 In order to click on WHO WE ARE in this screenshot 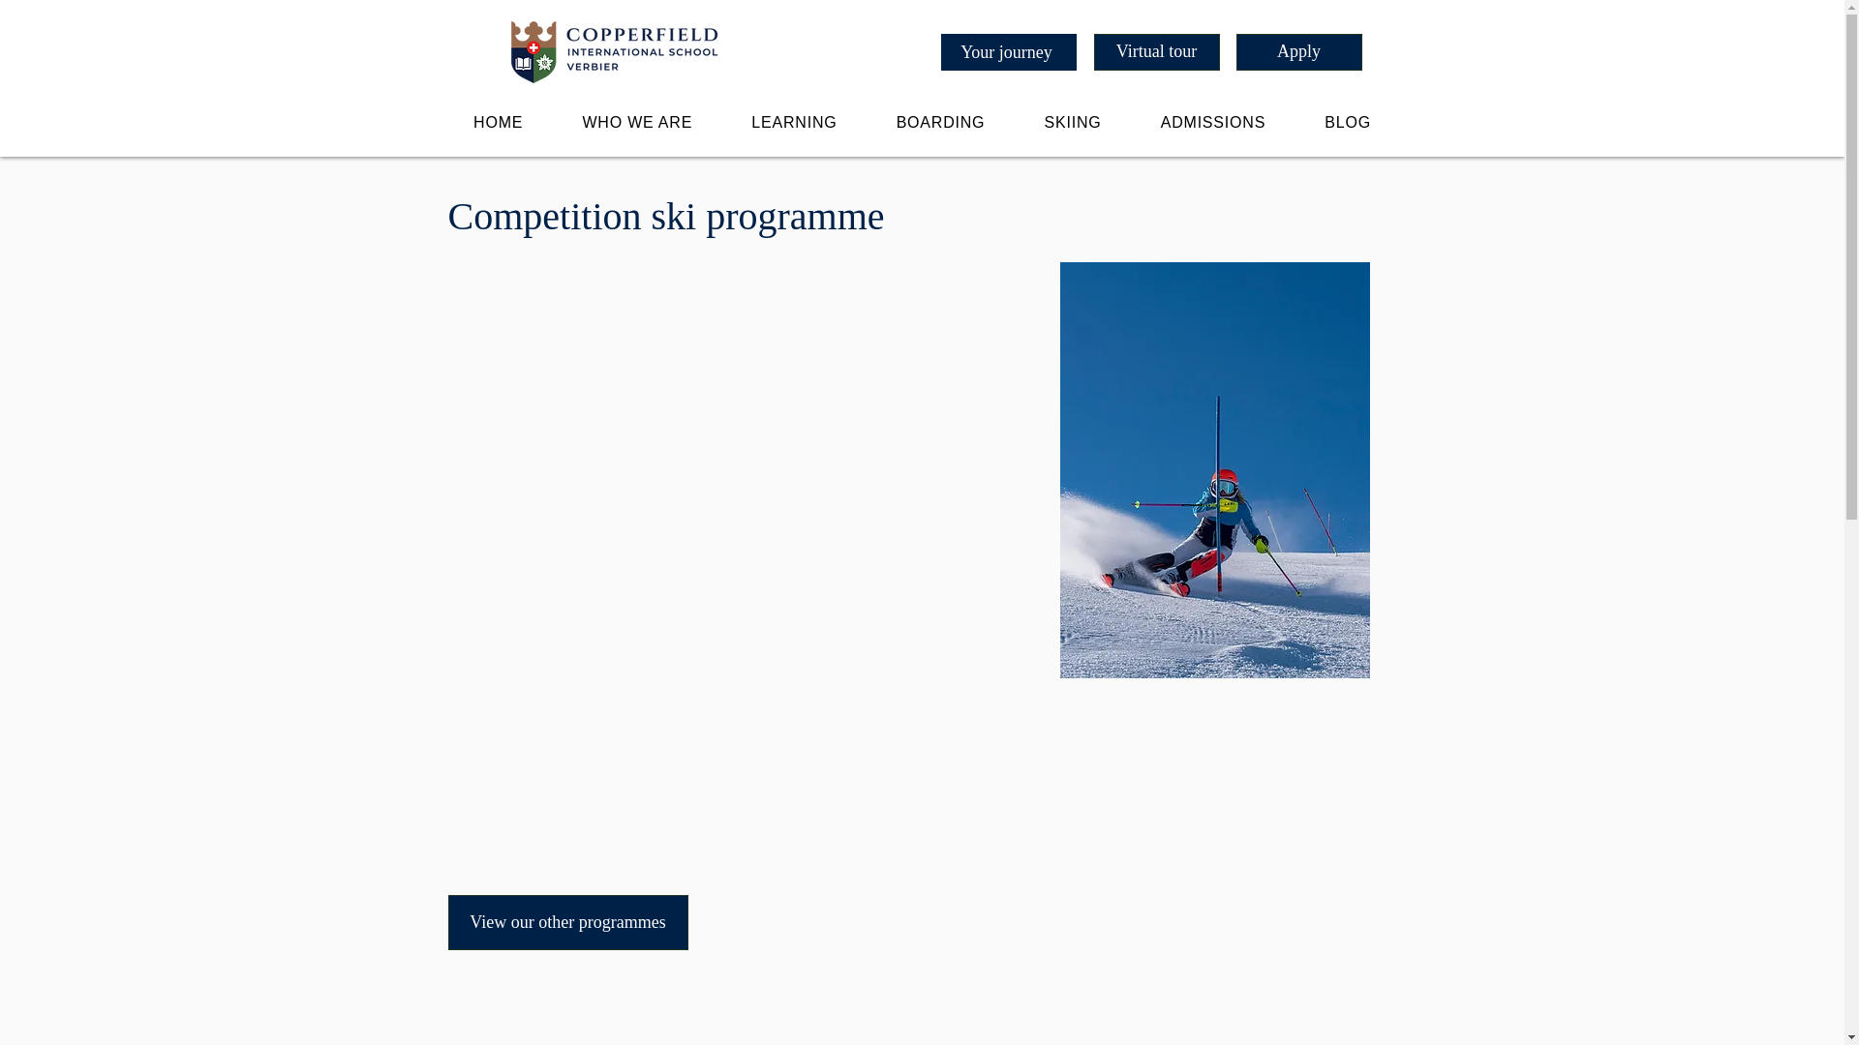, I will do `click(637, 122)`.